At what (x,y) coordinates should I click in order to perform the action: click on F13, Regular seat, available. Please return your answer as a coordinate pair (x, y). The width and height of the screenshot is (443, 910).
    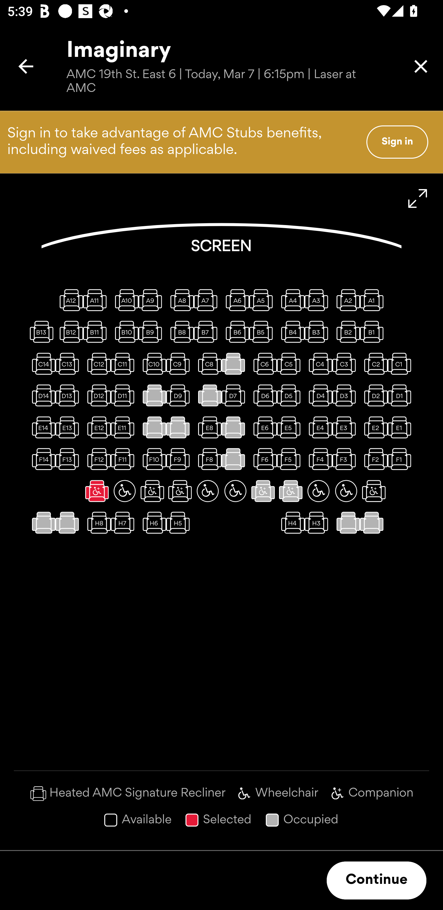
    Looking at the image, I should click on (69, 459).